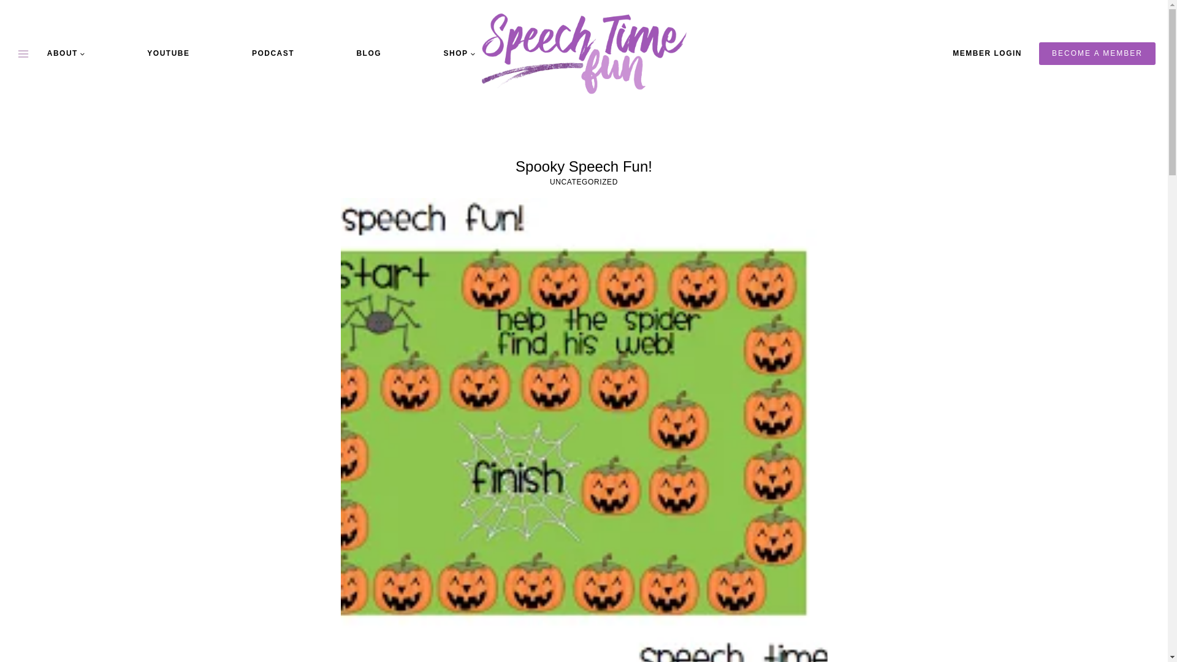  Describe the element at coordinates (273, 53) in the screenshot. I see `PODCAST` at that location.